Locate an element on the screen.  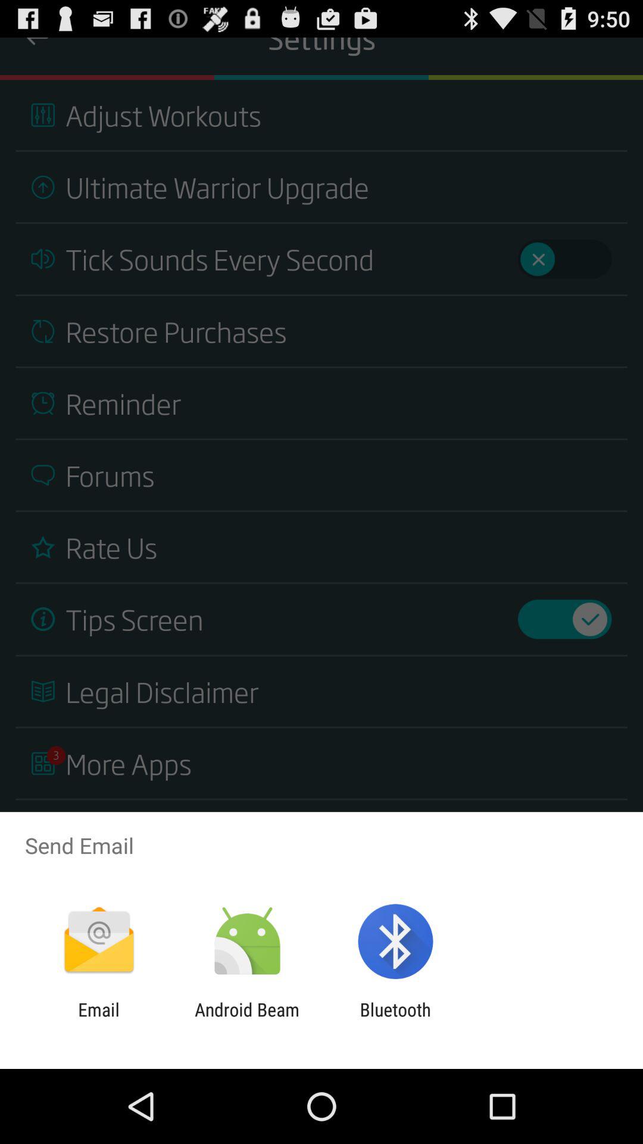
tap the item next to android beam icon is located at coordinates (395, 1020).